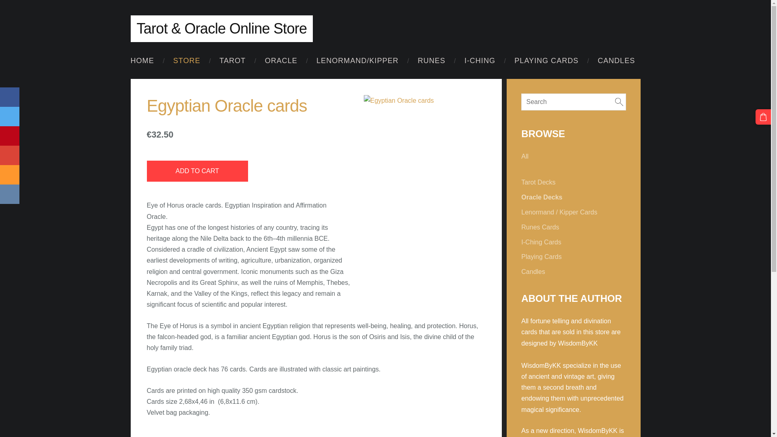 This screenshot has height=437, width=777. What do you see at coordinates (10, 136) in the screenshot?
I see `Pin` at bounding box center [10, 136].